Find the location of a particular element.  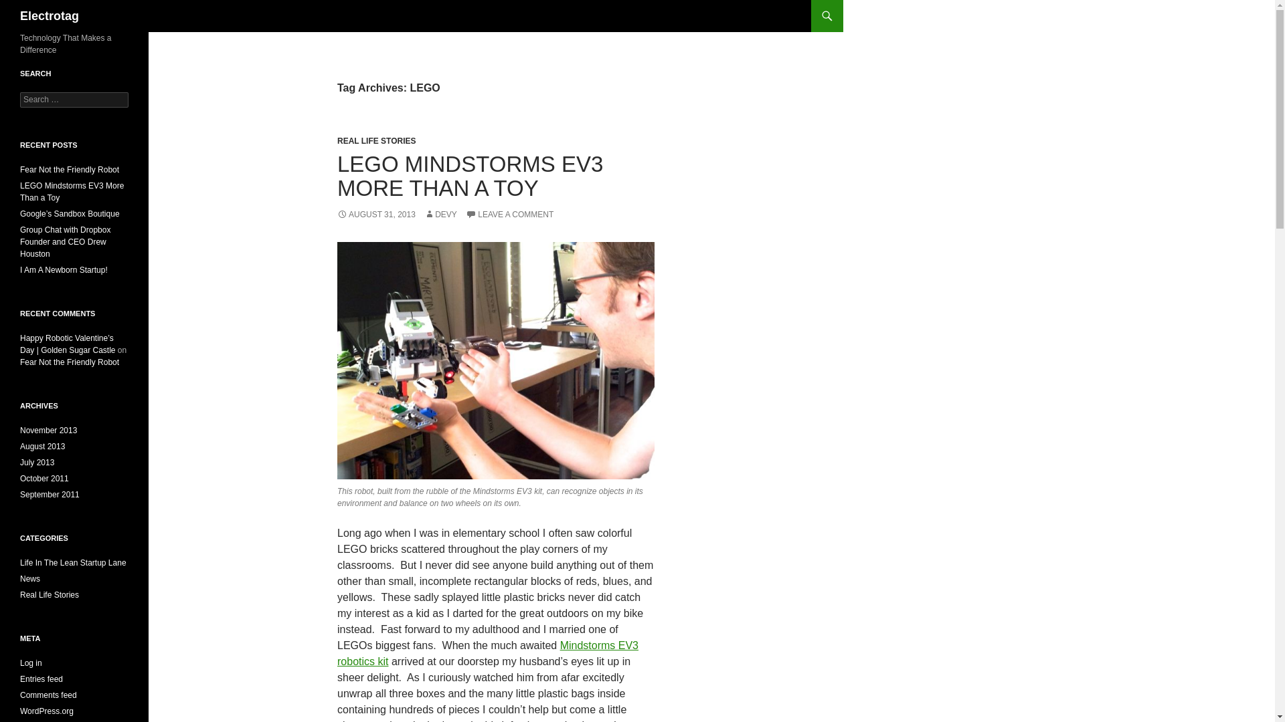

DEVY is located at coordinates (440, 215).